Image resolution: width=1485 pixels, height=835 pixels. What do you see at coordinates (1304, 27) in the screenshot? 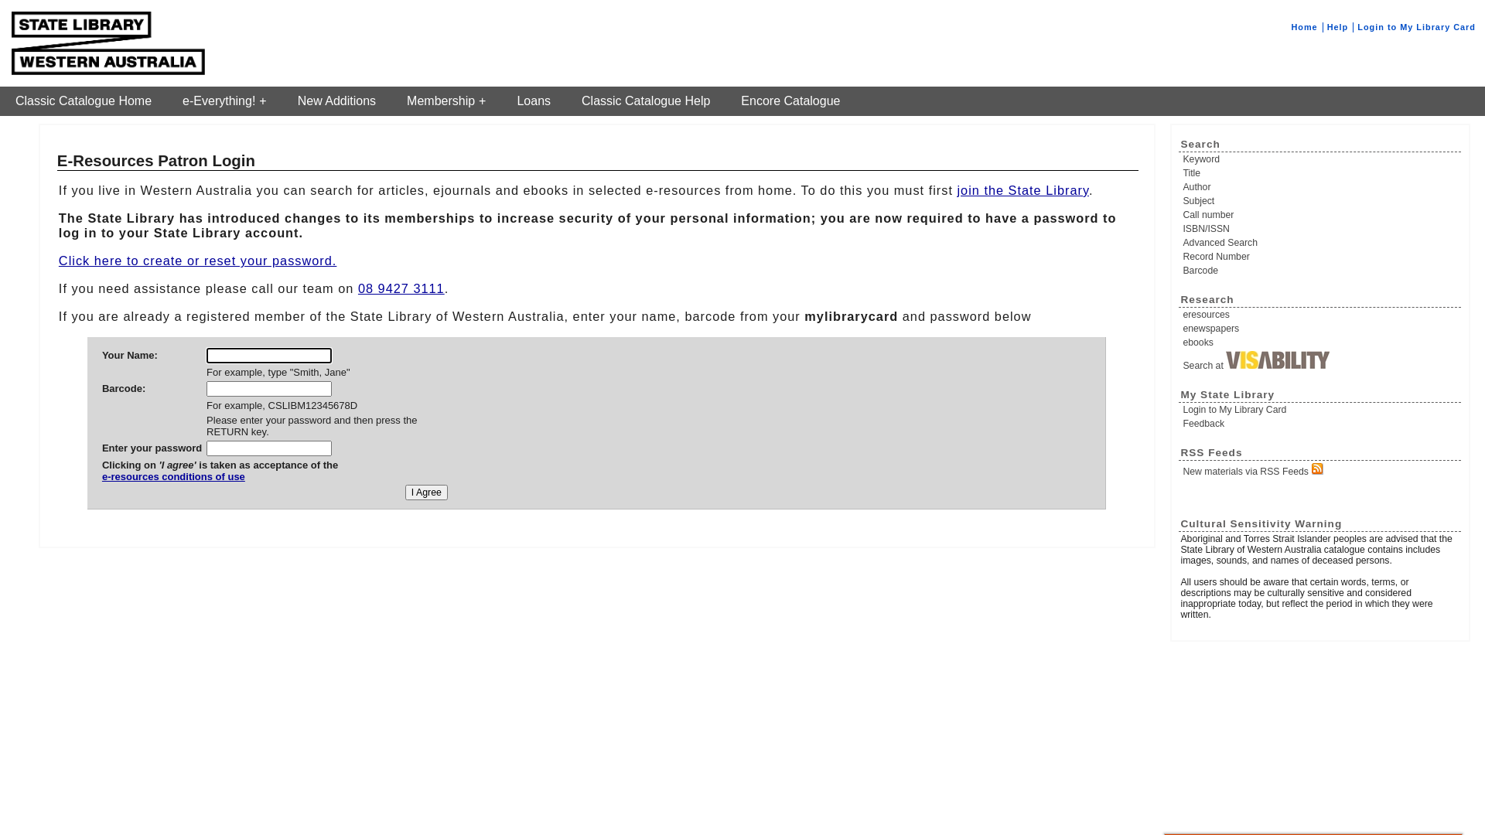
I see `Home` at bounding box center [1304, 27].